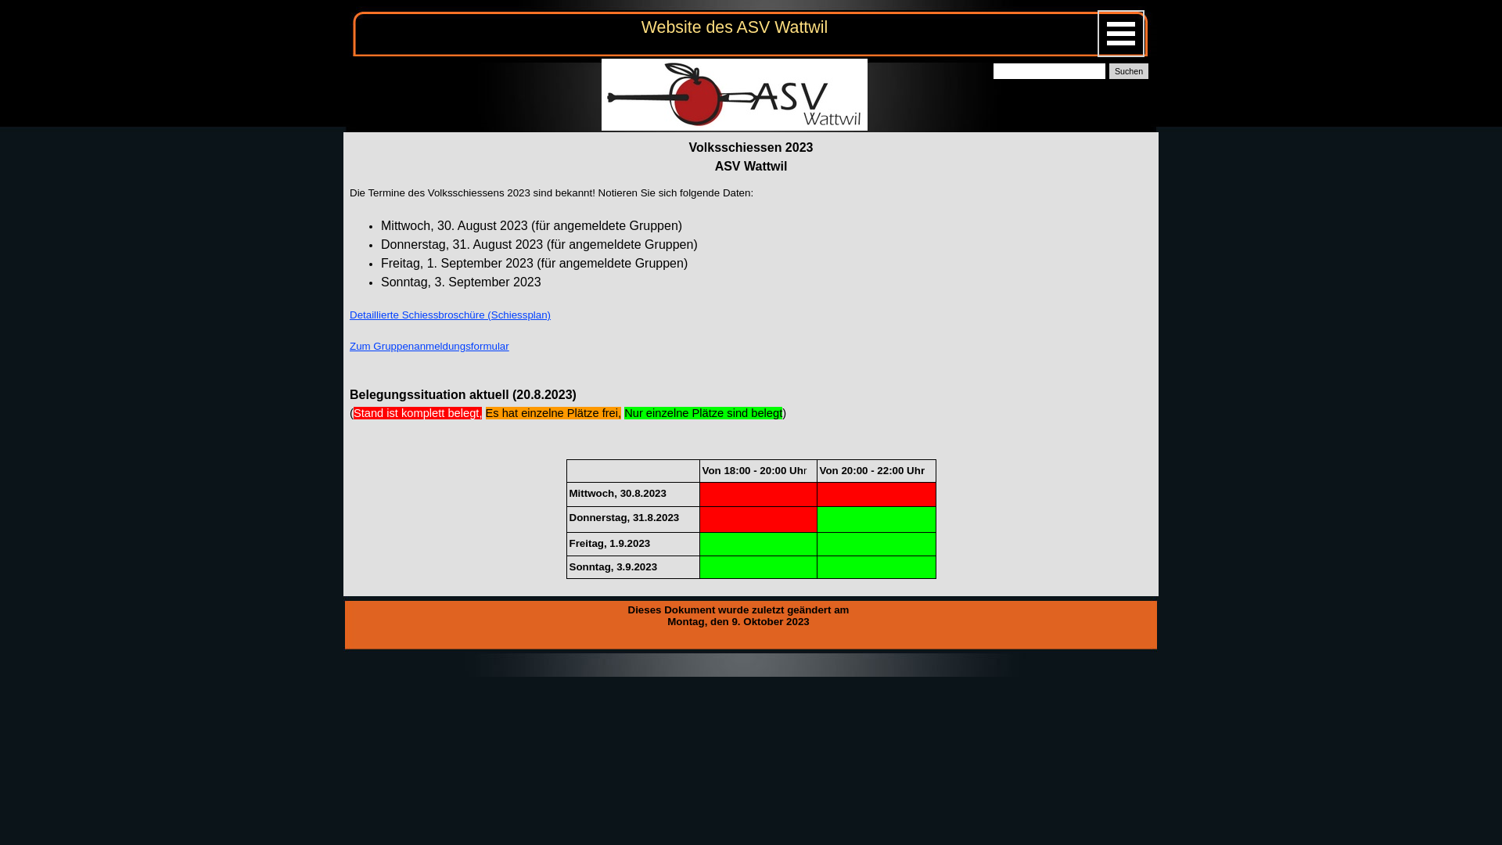  I want to click on Website des ASV Wattwil, so click(735, 27).